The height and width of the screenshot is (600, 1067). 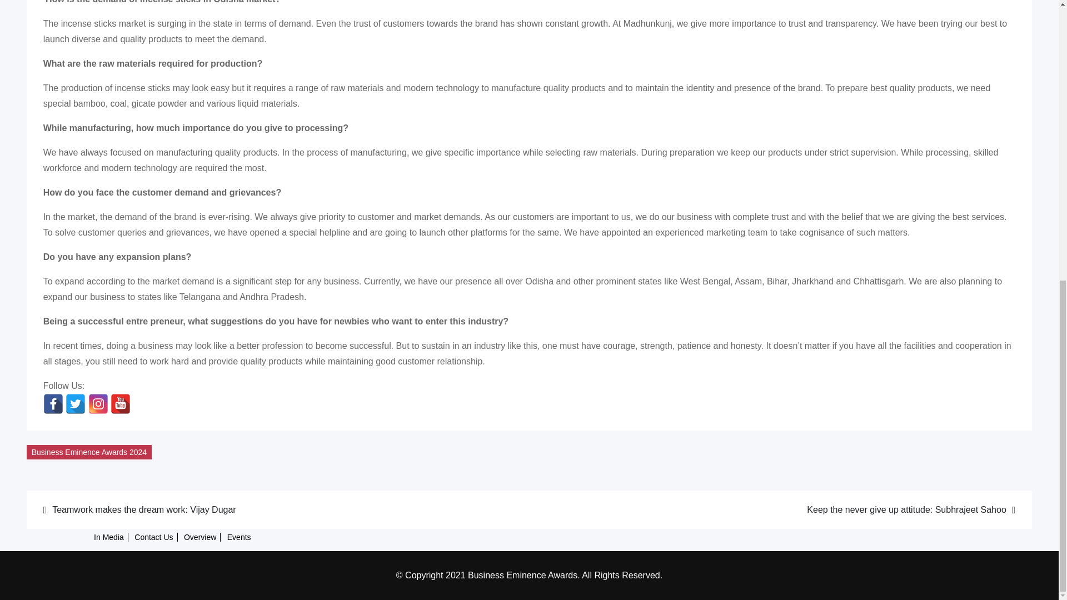 I want to click on Contact Us, so click(x=153, y=537).